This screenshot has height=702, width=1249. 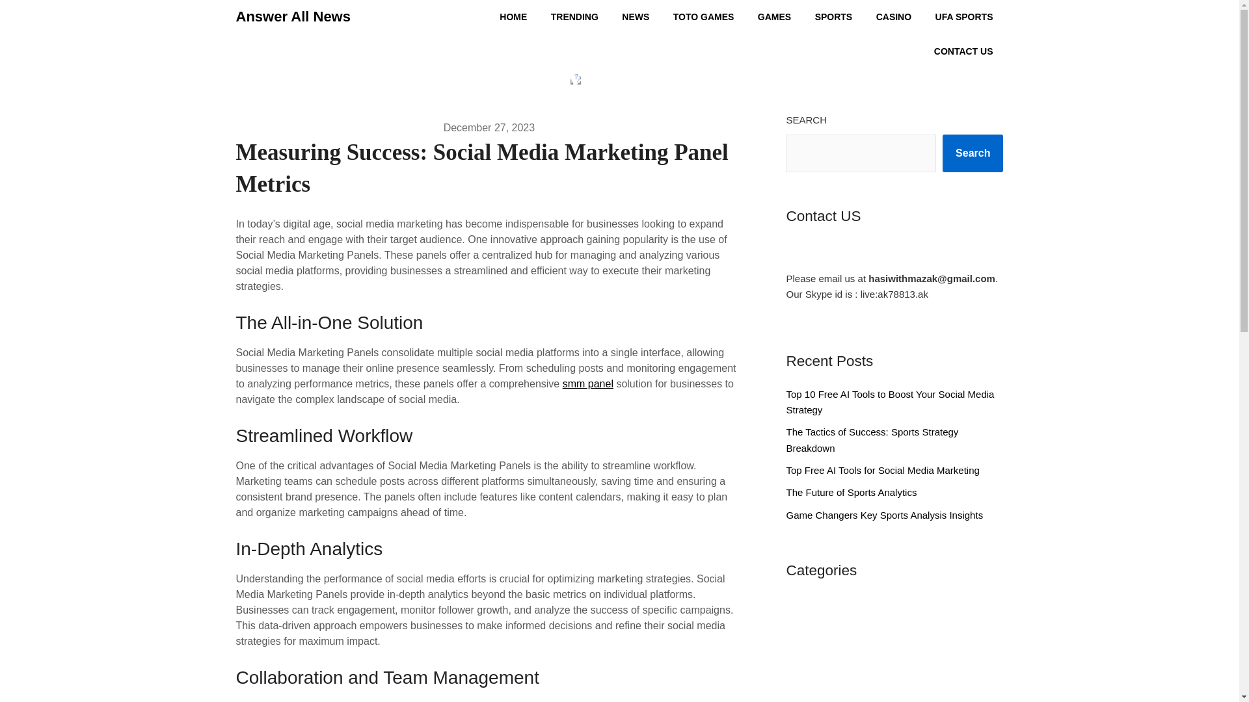 What do you see at coordinates (851, 492) in the screenshot?
I see `The Future of Sports Analytics` at bounding box center [851, 492].